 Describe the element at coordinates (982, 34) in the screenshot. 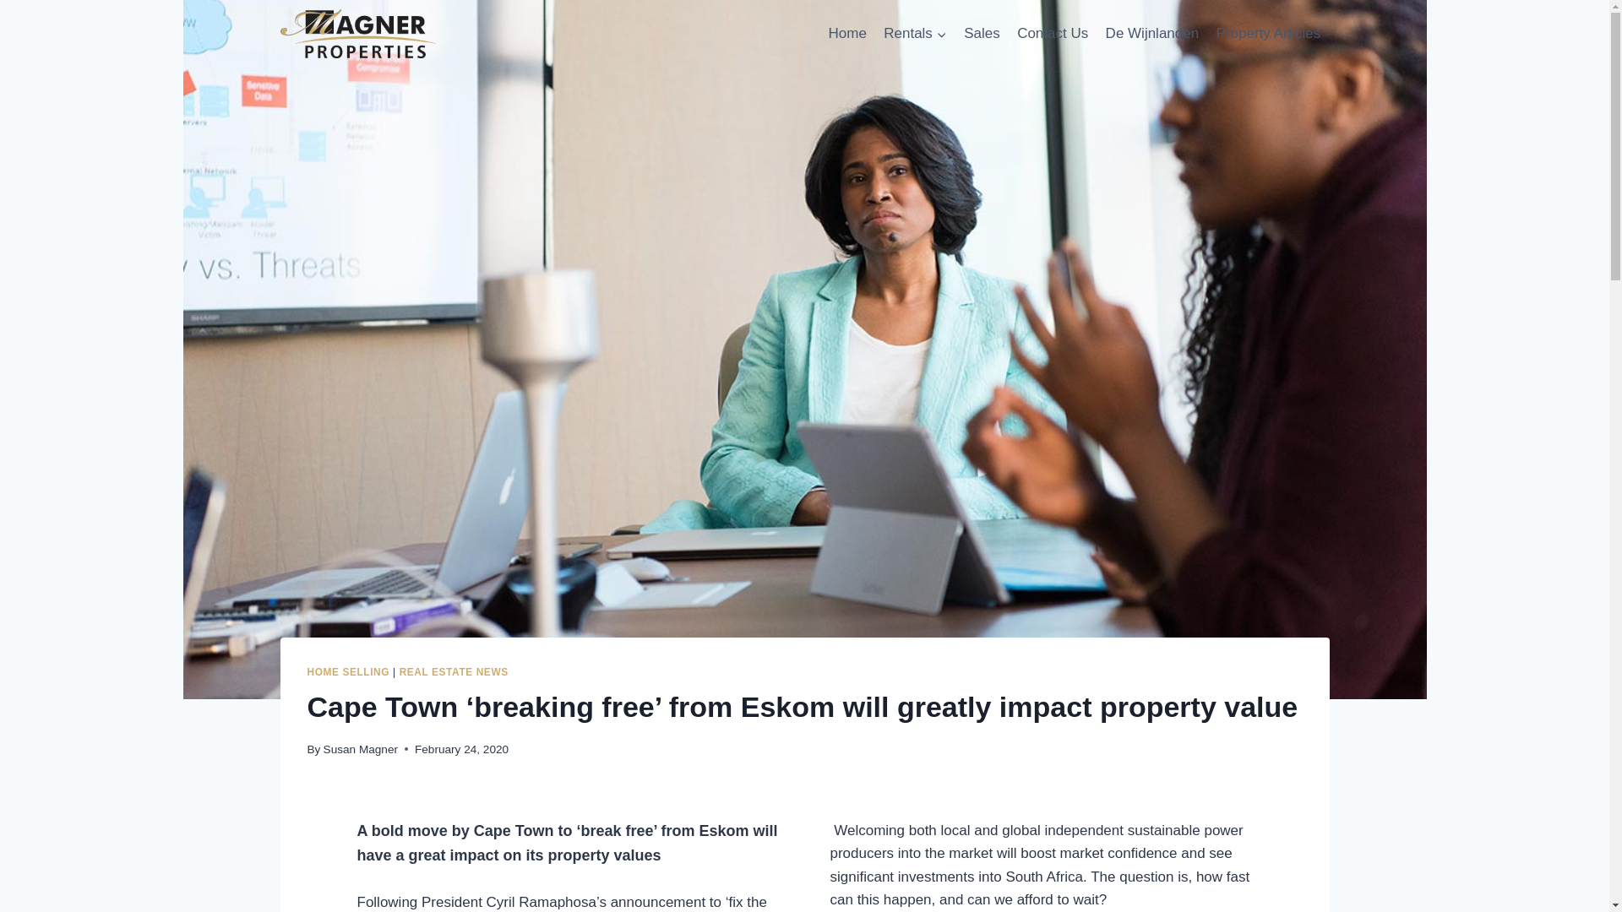

I see `Sales` at that location.